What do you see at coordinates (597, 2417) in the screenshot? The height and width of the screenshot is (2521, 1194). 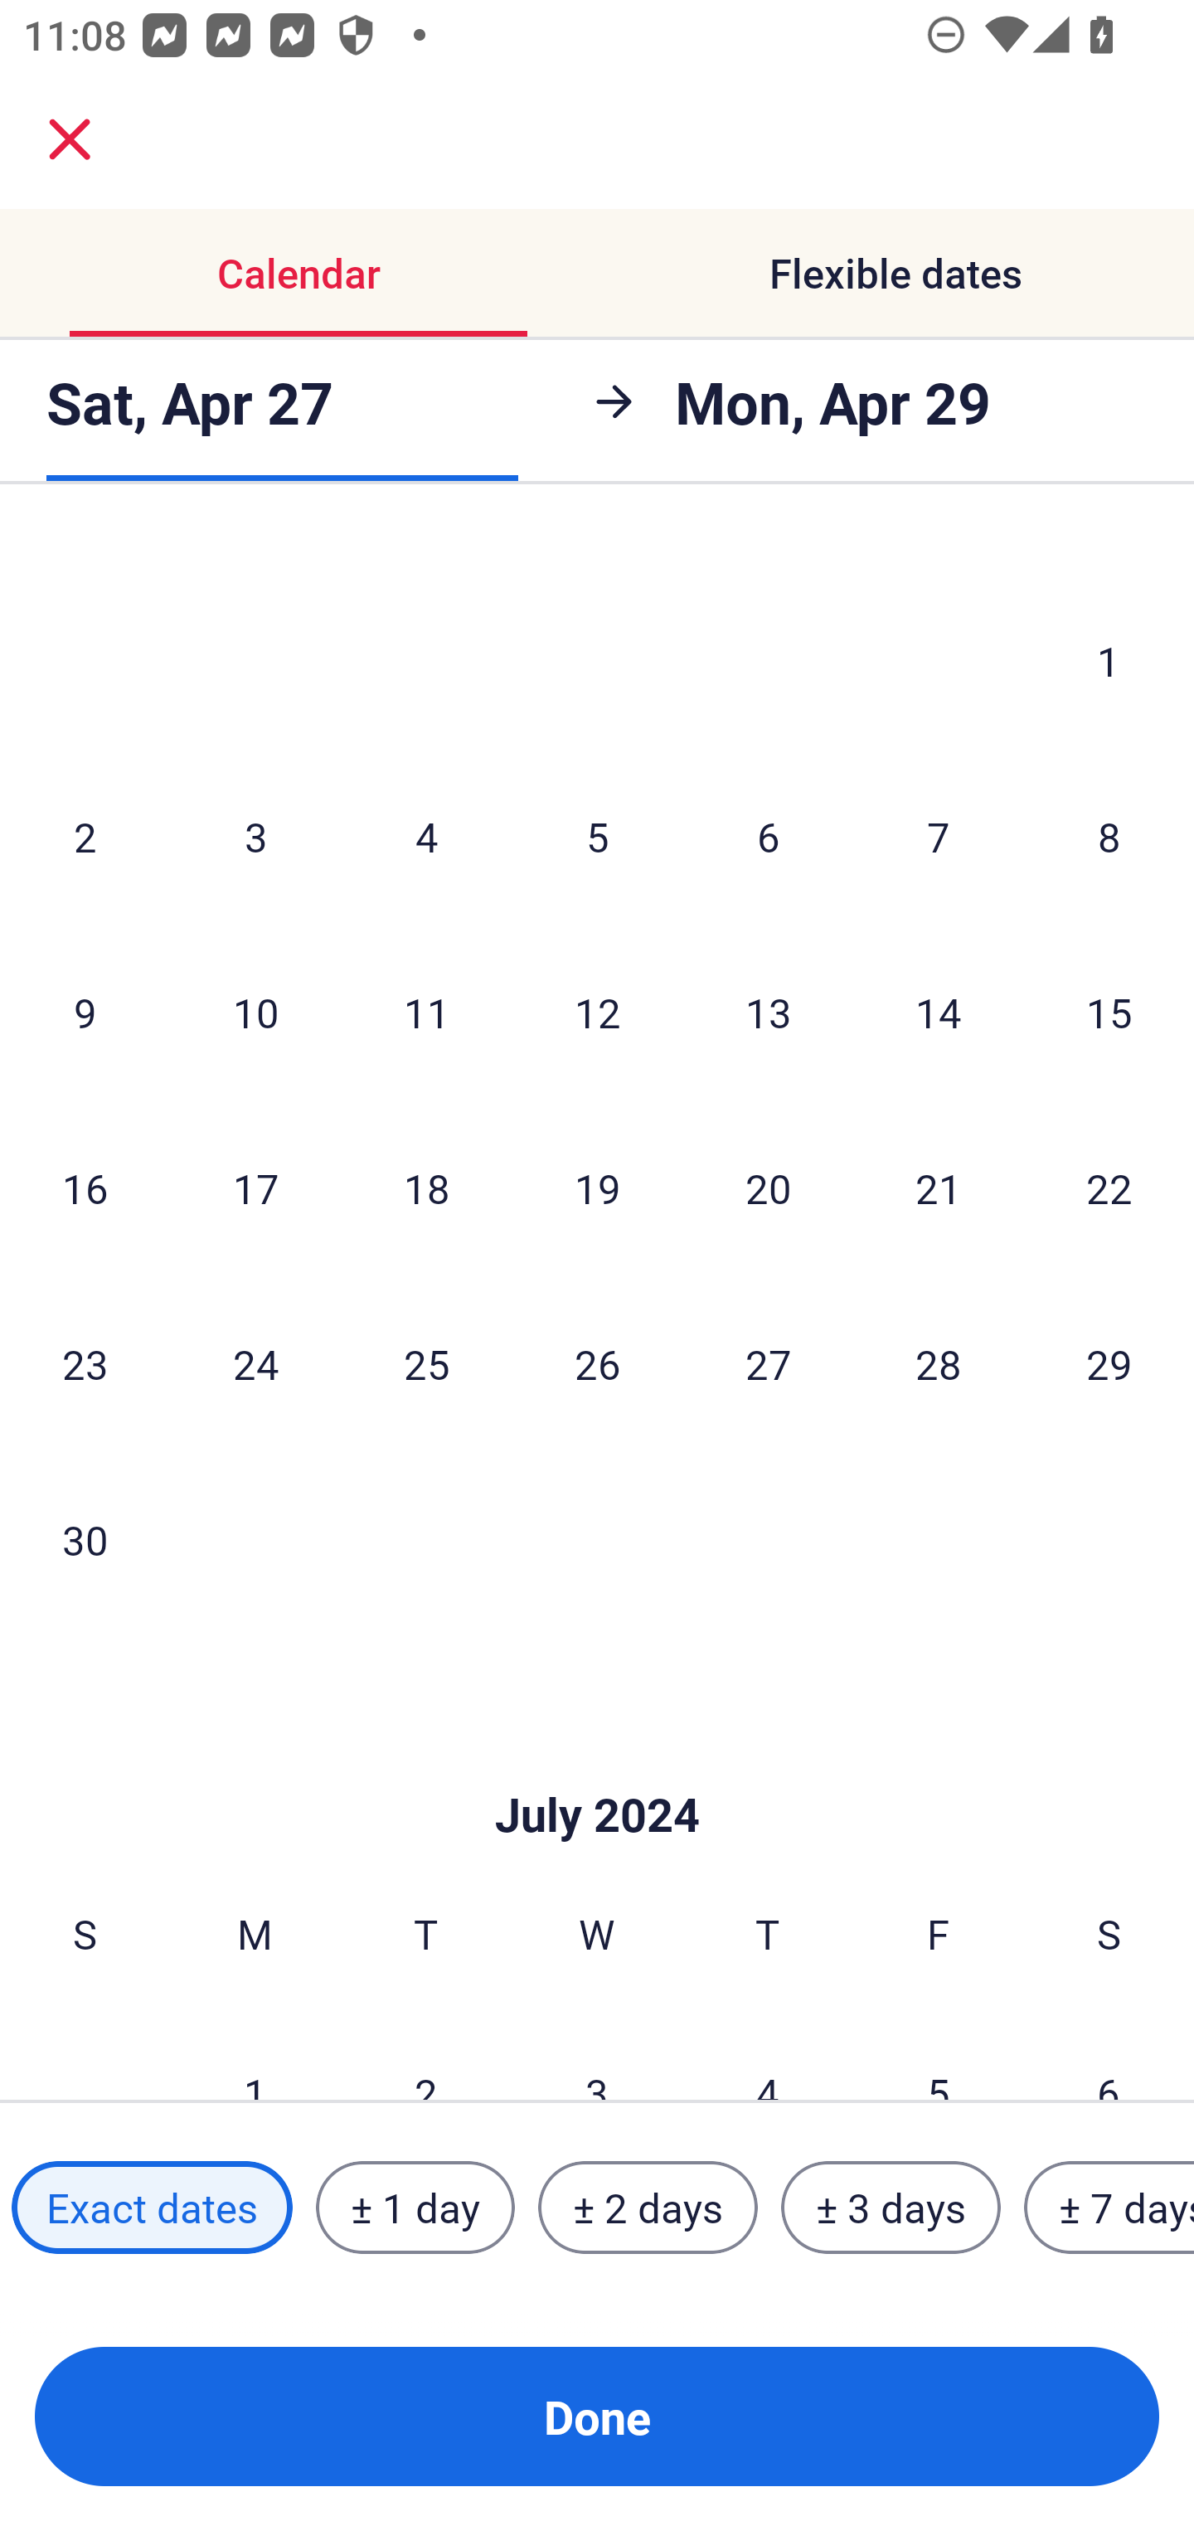 I see `Done` at bounding box center [597, 2417].